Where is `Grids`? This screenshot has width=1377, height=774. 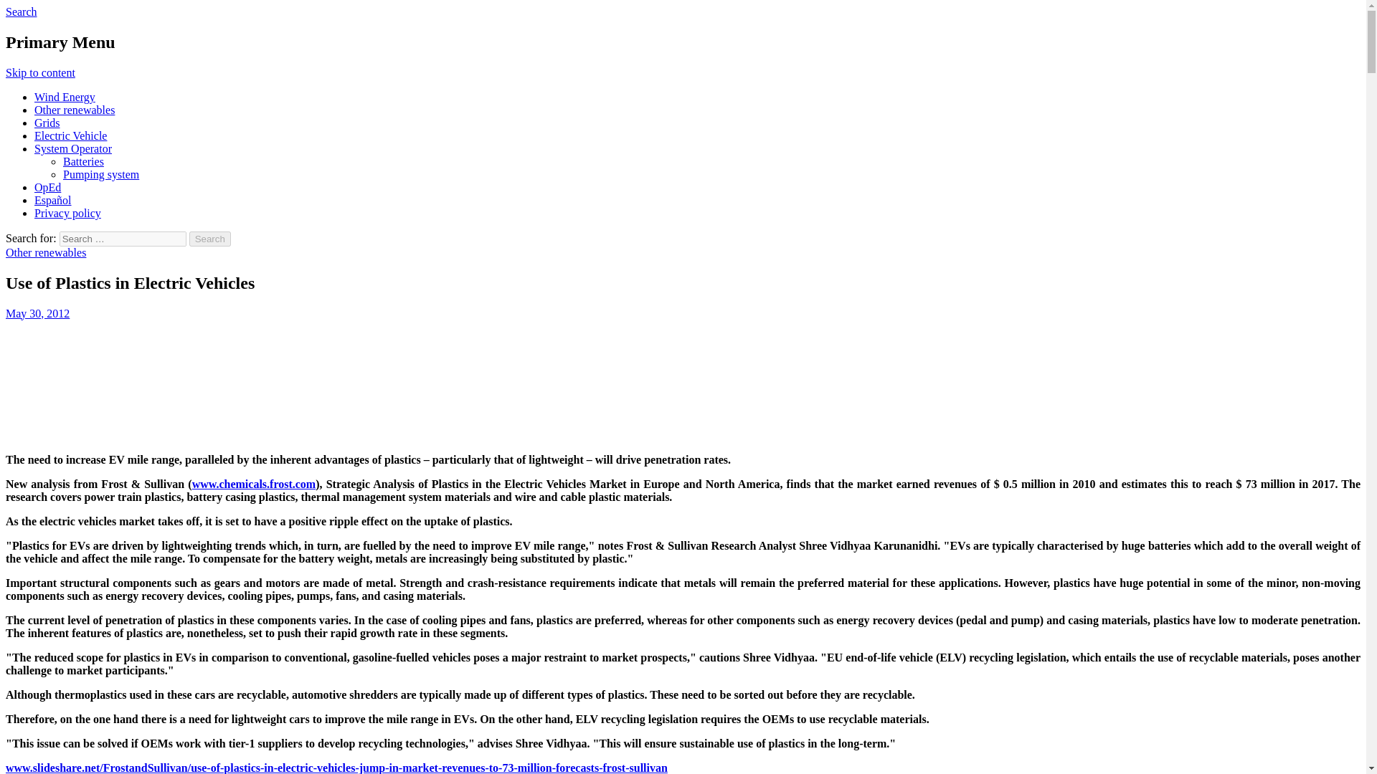
Grids is located at coordinates (47, 123).